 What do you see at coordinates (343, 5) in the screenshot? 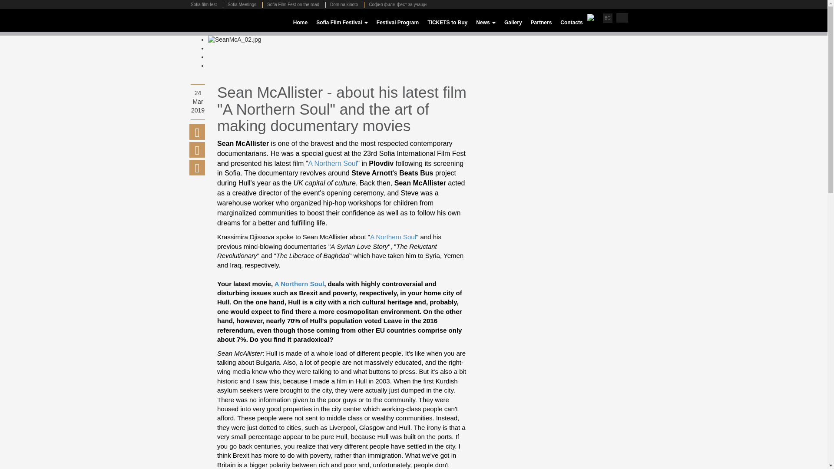
I see `Dom na kinoto` at bounding box center [343, 5].